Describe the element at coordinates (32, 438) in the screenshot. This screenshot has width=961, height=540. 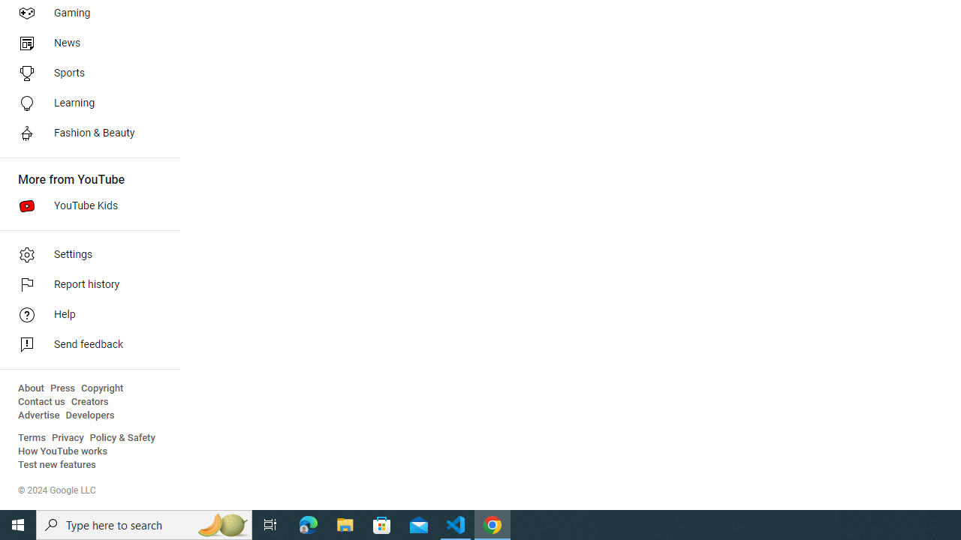
I see `Terms` at that location.